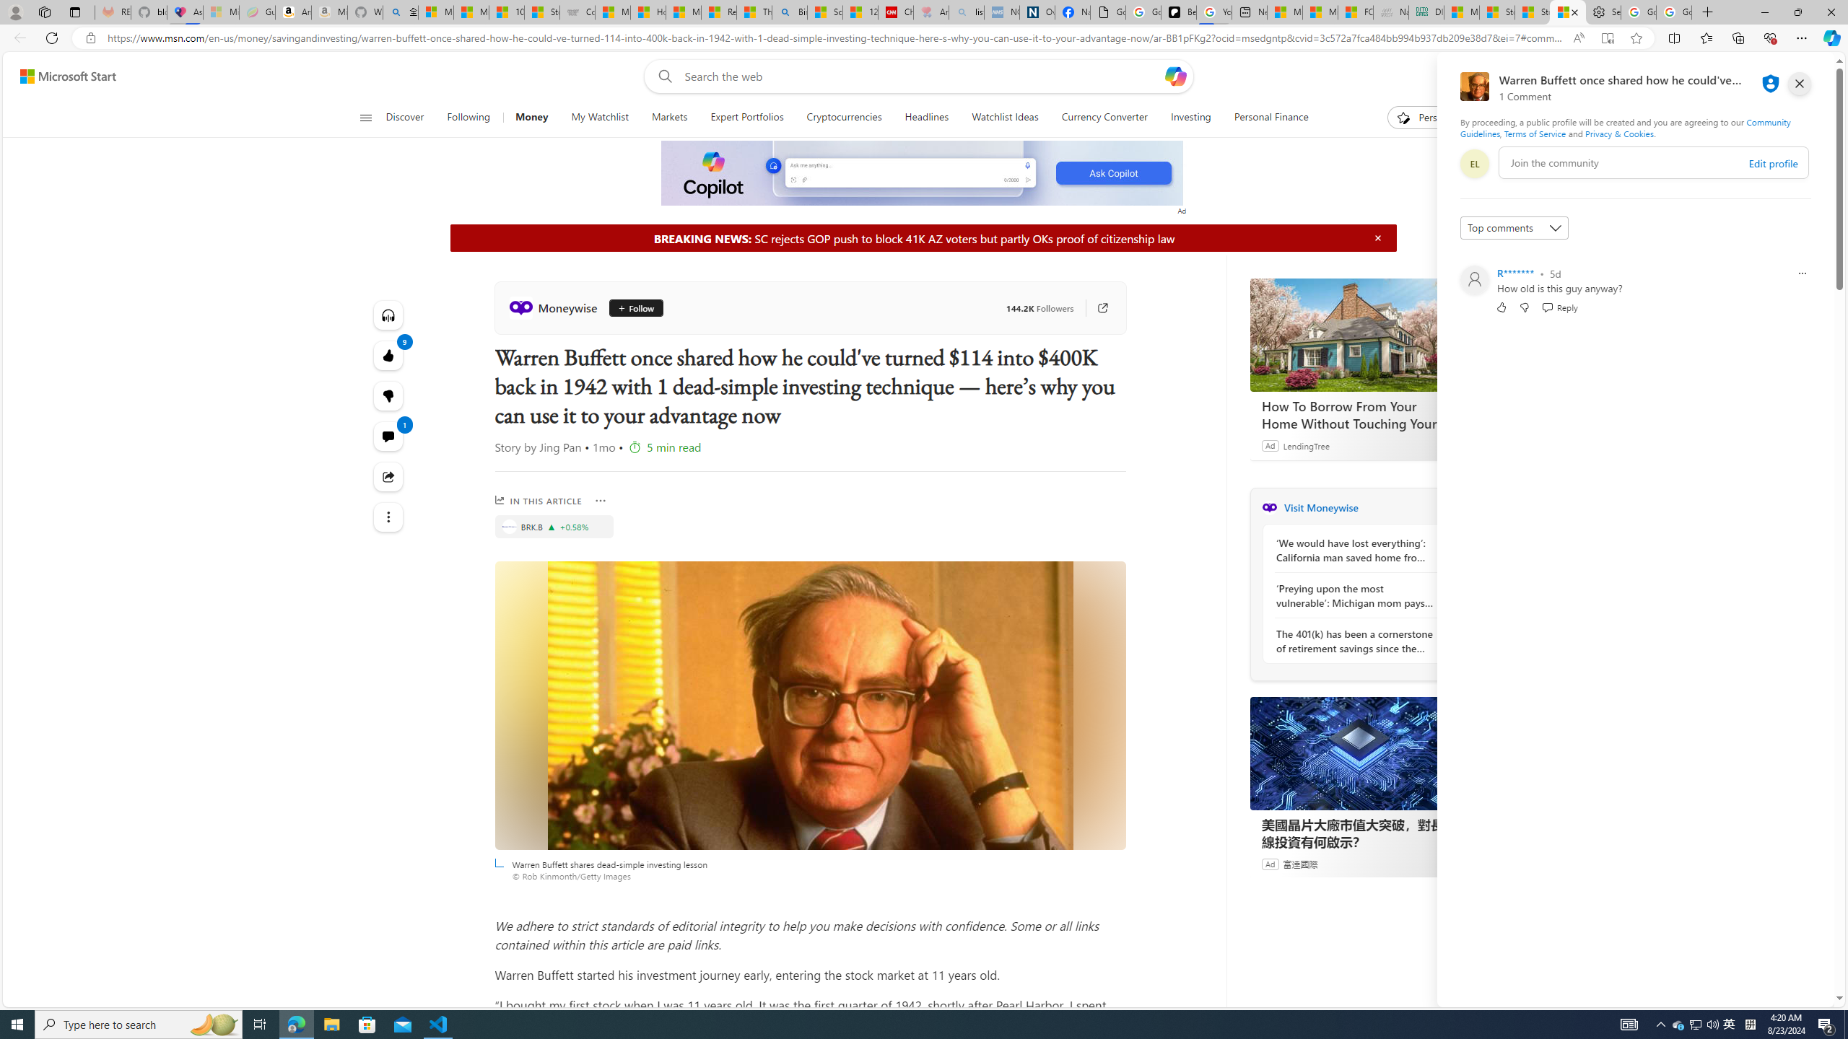 The width and height of the screenshot is (1848, 1039). Describe the element at coordinates (1514, 273) in the screenshot. I see `R*******` at that location.